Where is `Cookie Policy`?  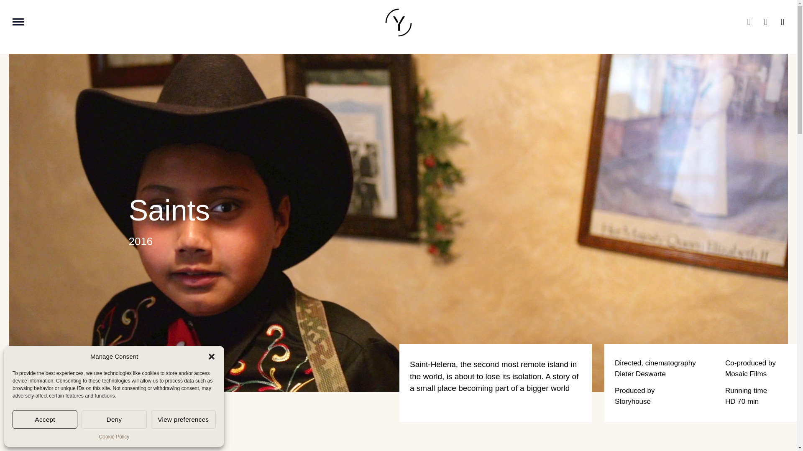
Cookie Policy is located at coordinates (114, 437).